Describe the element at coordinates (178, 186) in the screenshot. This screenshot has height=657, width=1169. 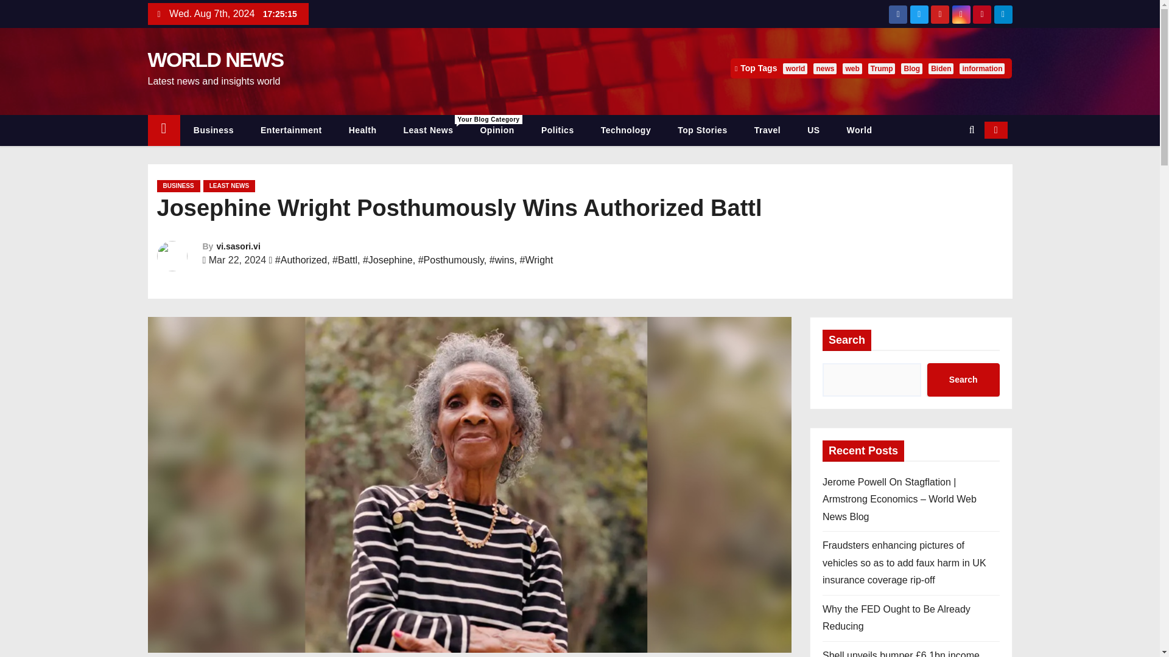
I see `BUSINESS` at that location.